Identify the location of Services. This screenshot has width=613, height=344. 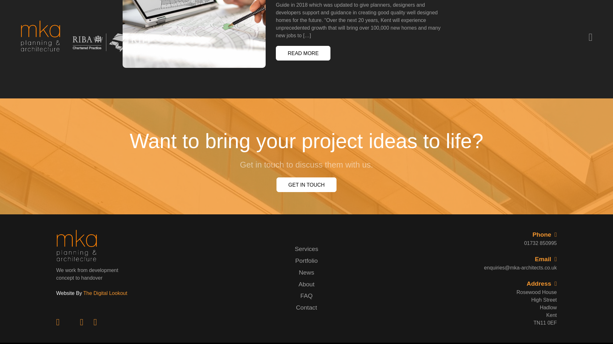
(306, 249).